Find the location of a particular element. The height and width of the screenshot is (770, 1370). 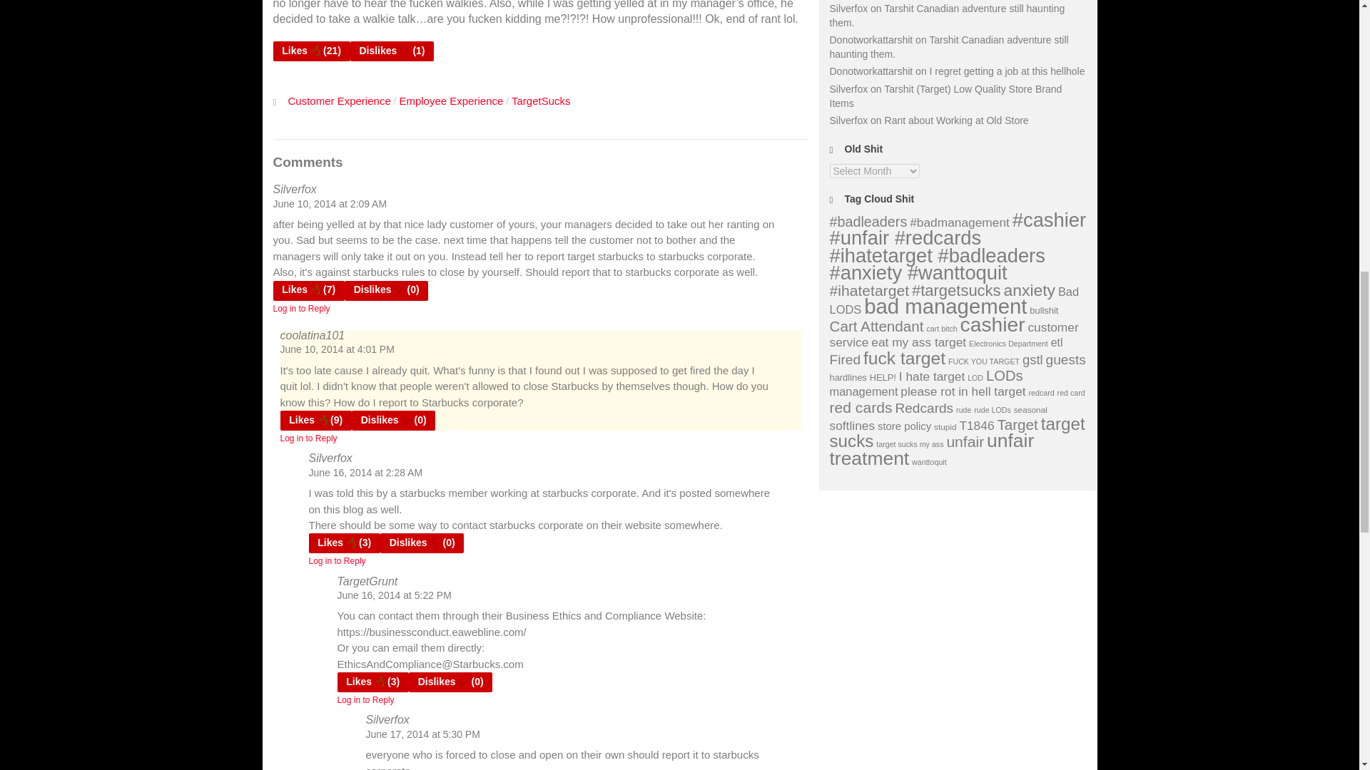

I regret getting a job at this hellhole is located at coordinates (1008, 71).